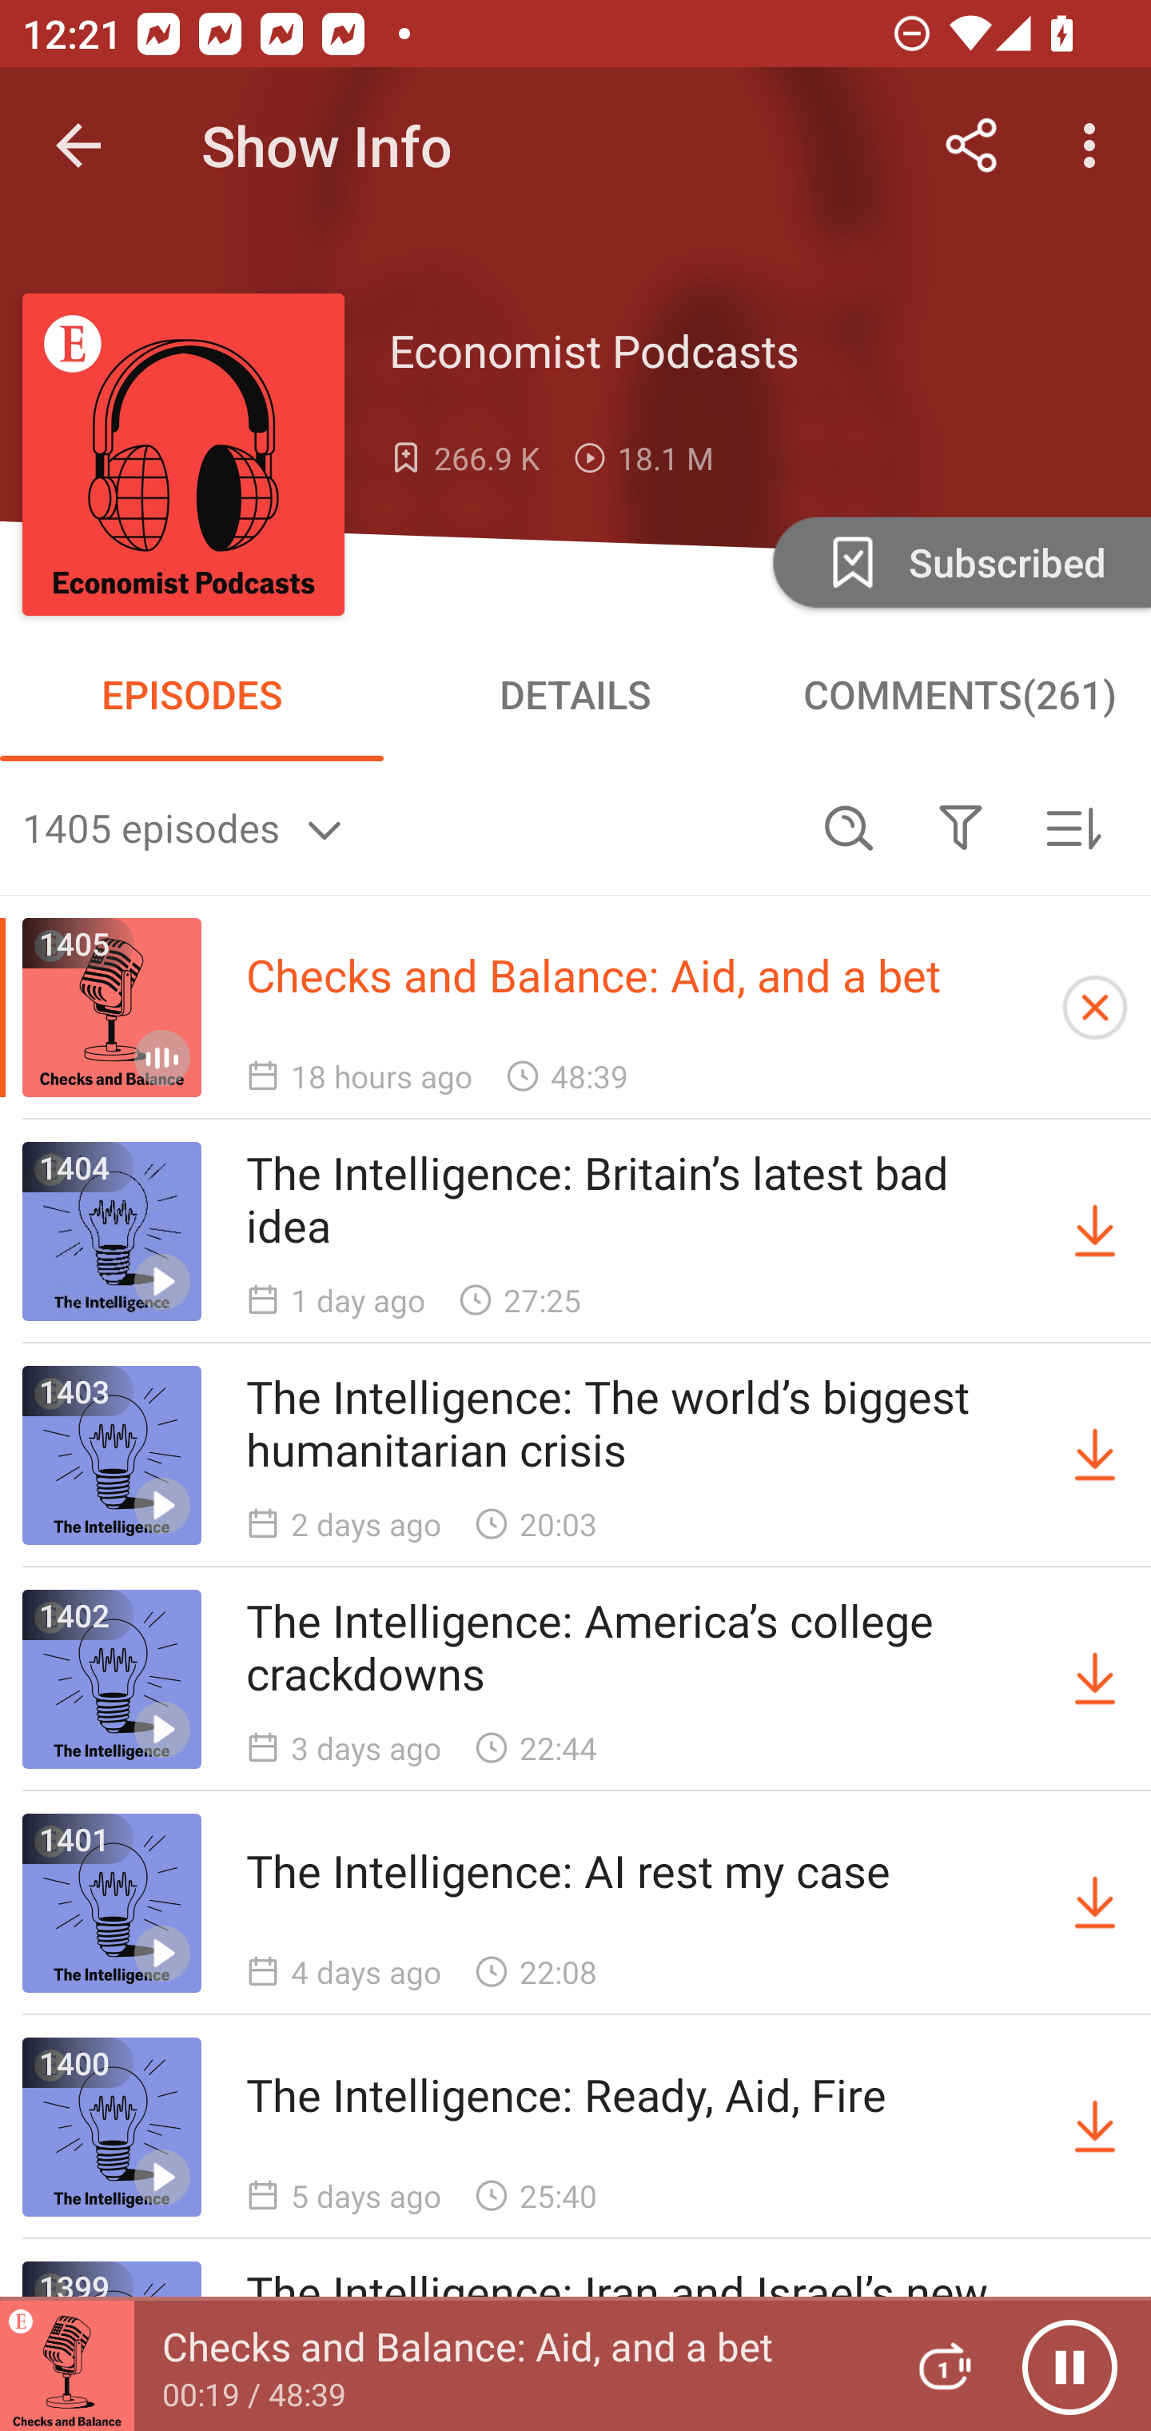  What do you see at coordinates (1095, 1455) in the screenshot?
I see `Download` at bounding box center [1095, 1455].